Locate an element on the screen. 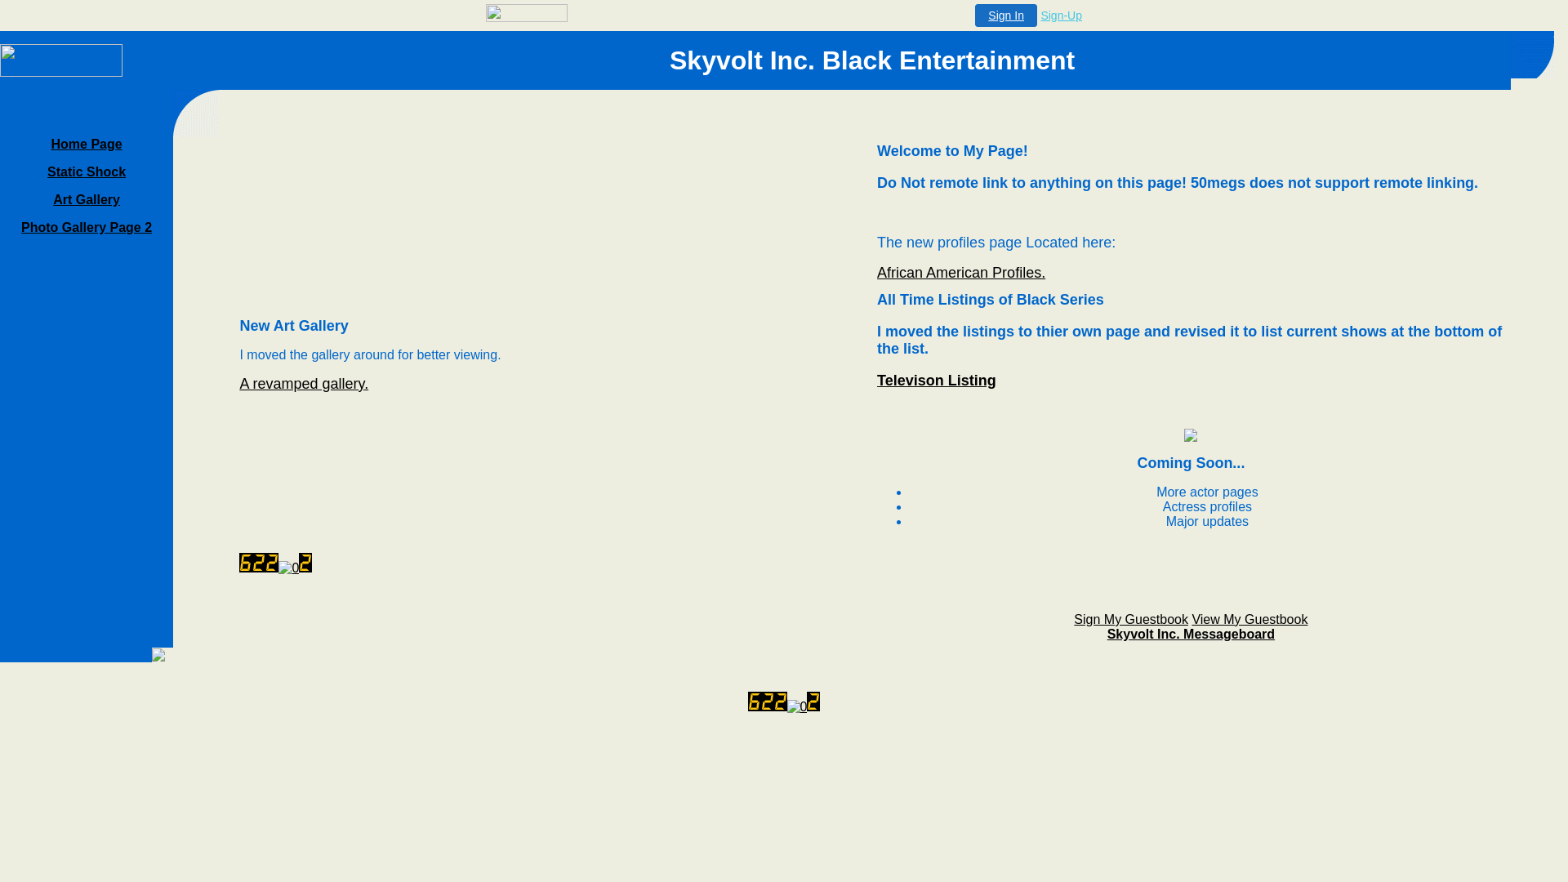 This screenshot has height=882, width=1568. Sign My Guestbook is located at coordinates (1131, 619).